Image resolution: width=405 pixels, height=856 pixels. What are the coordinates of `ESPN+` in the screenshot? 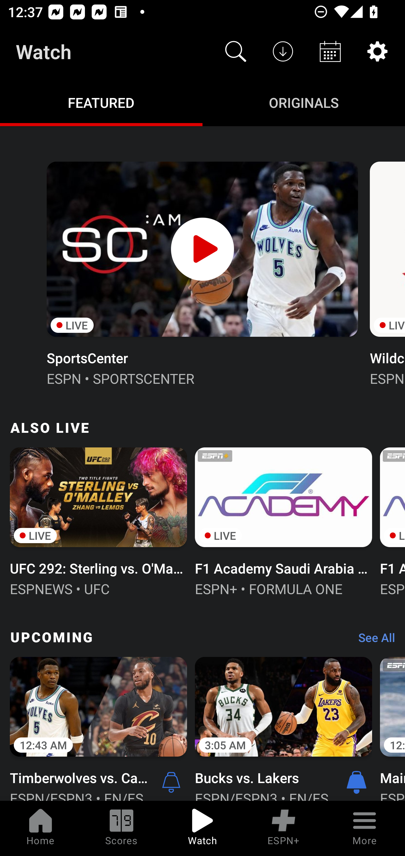 It's located at (283, 828).